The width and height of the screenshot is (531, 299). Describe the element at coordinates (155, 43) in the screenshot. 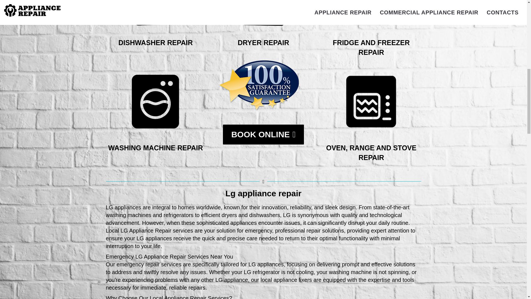

I see `DISHWASHER REPAIR` at that location.